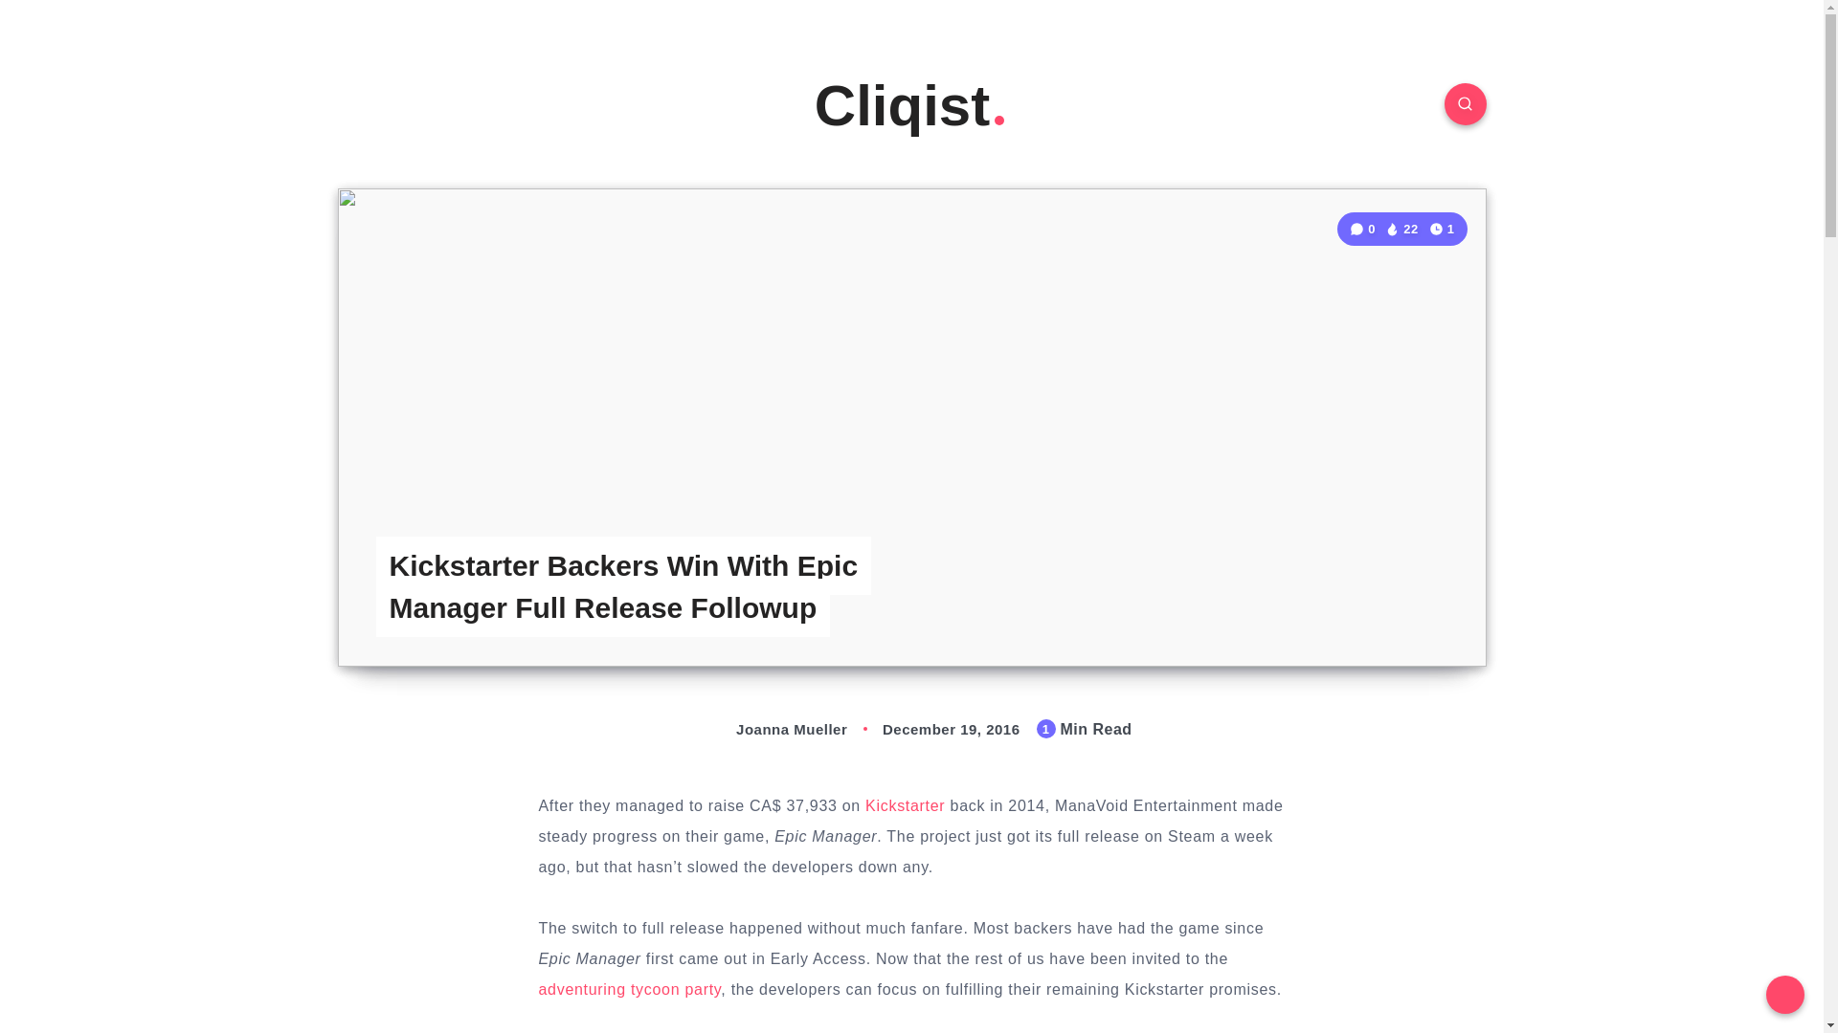 Image resolution: width=1838 pixels, height=1033 pixels. I want to click on adventuring tycoon party, so click(629, 989).